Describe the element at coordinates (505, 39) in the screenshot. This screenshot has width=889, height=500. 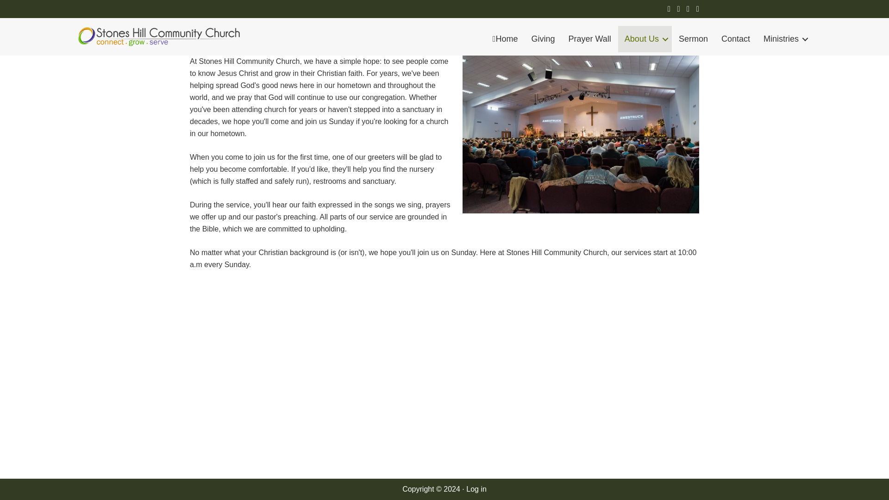
I see `Home` at that location.